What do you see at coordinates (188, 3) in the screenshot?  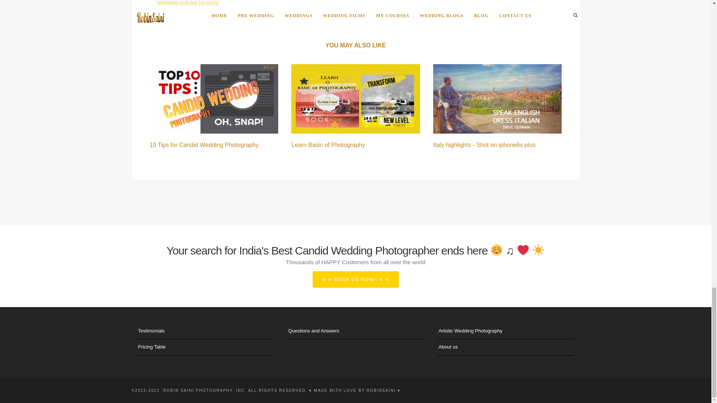 I see `WEDDING ALBUMS LAYOUTS` at bounding box center [188, 3].